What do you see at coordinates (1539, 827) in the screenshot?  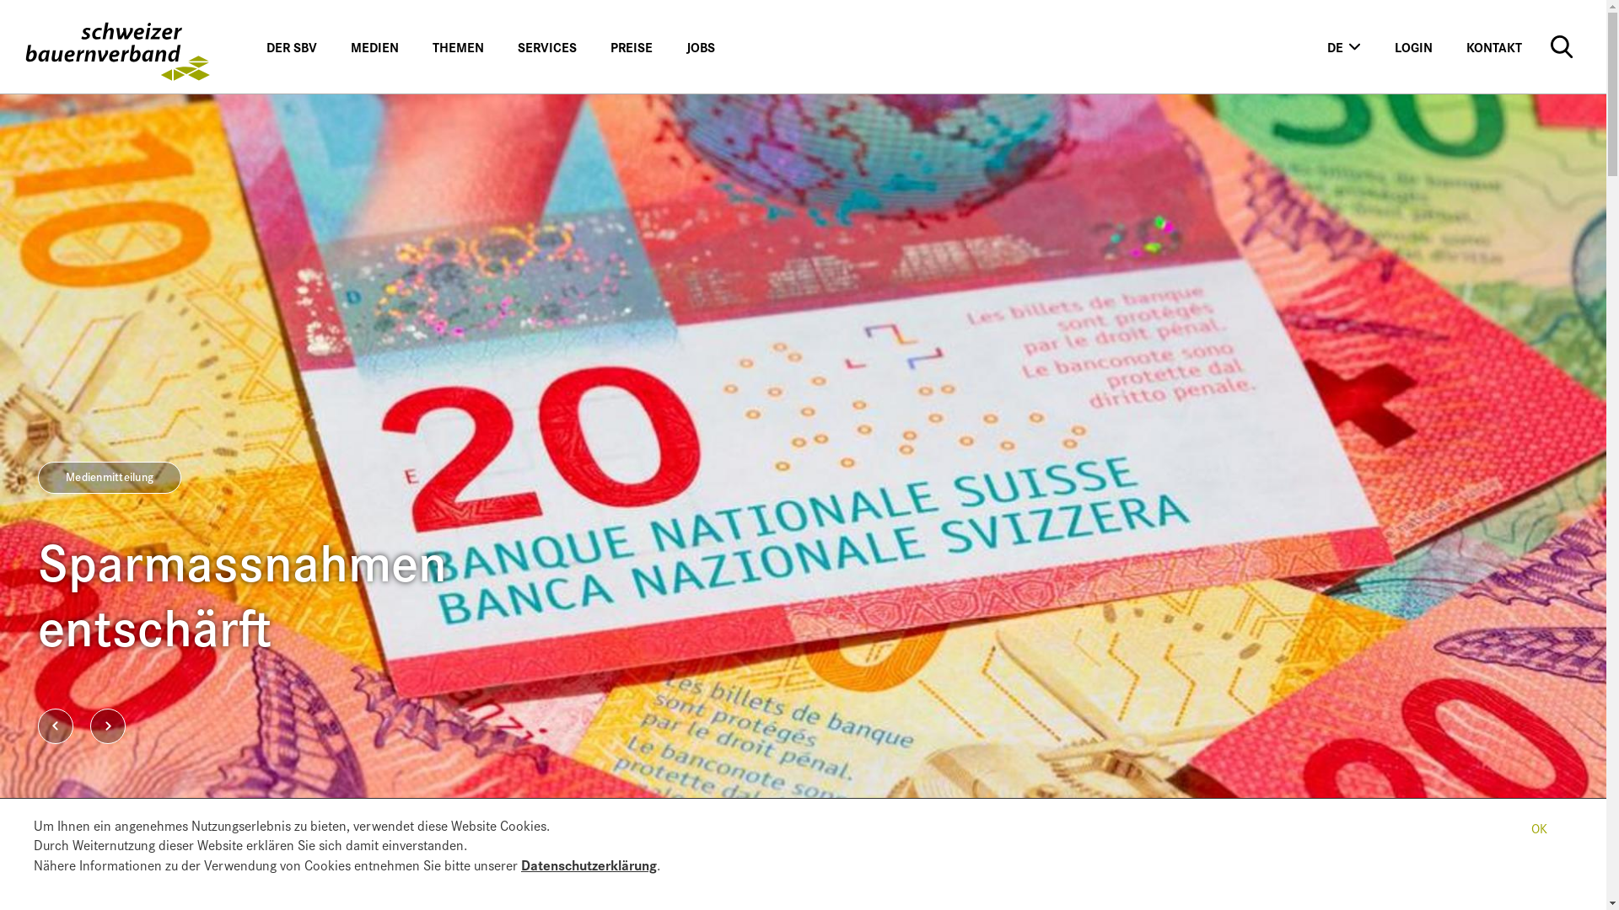 I see `OK` at bounding box center [1539, 827].